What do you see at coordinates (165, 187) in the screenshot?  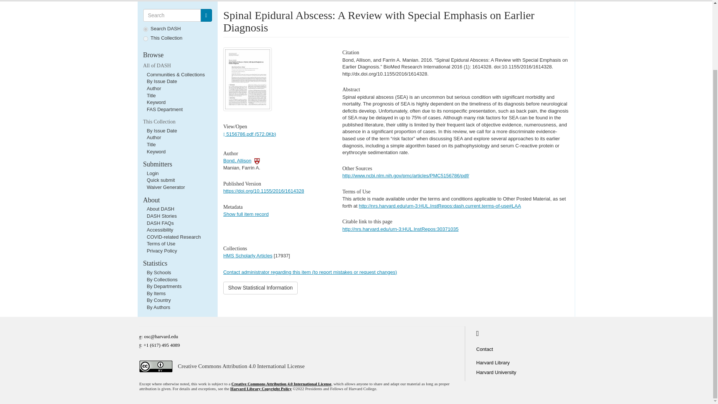 I see `Waiver Generator` at bounding box center [165, 187].